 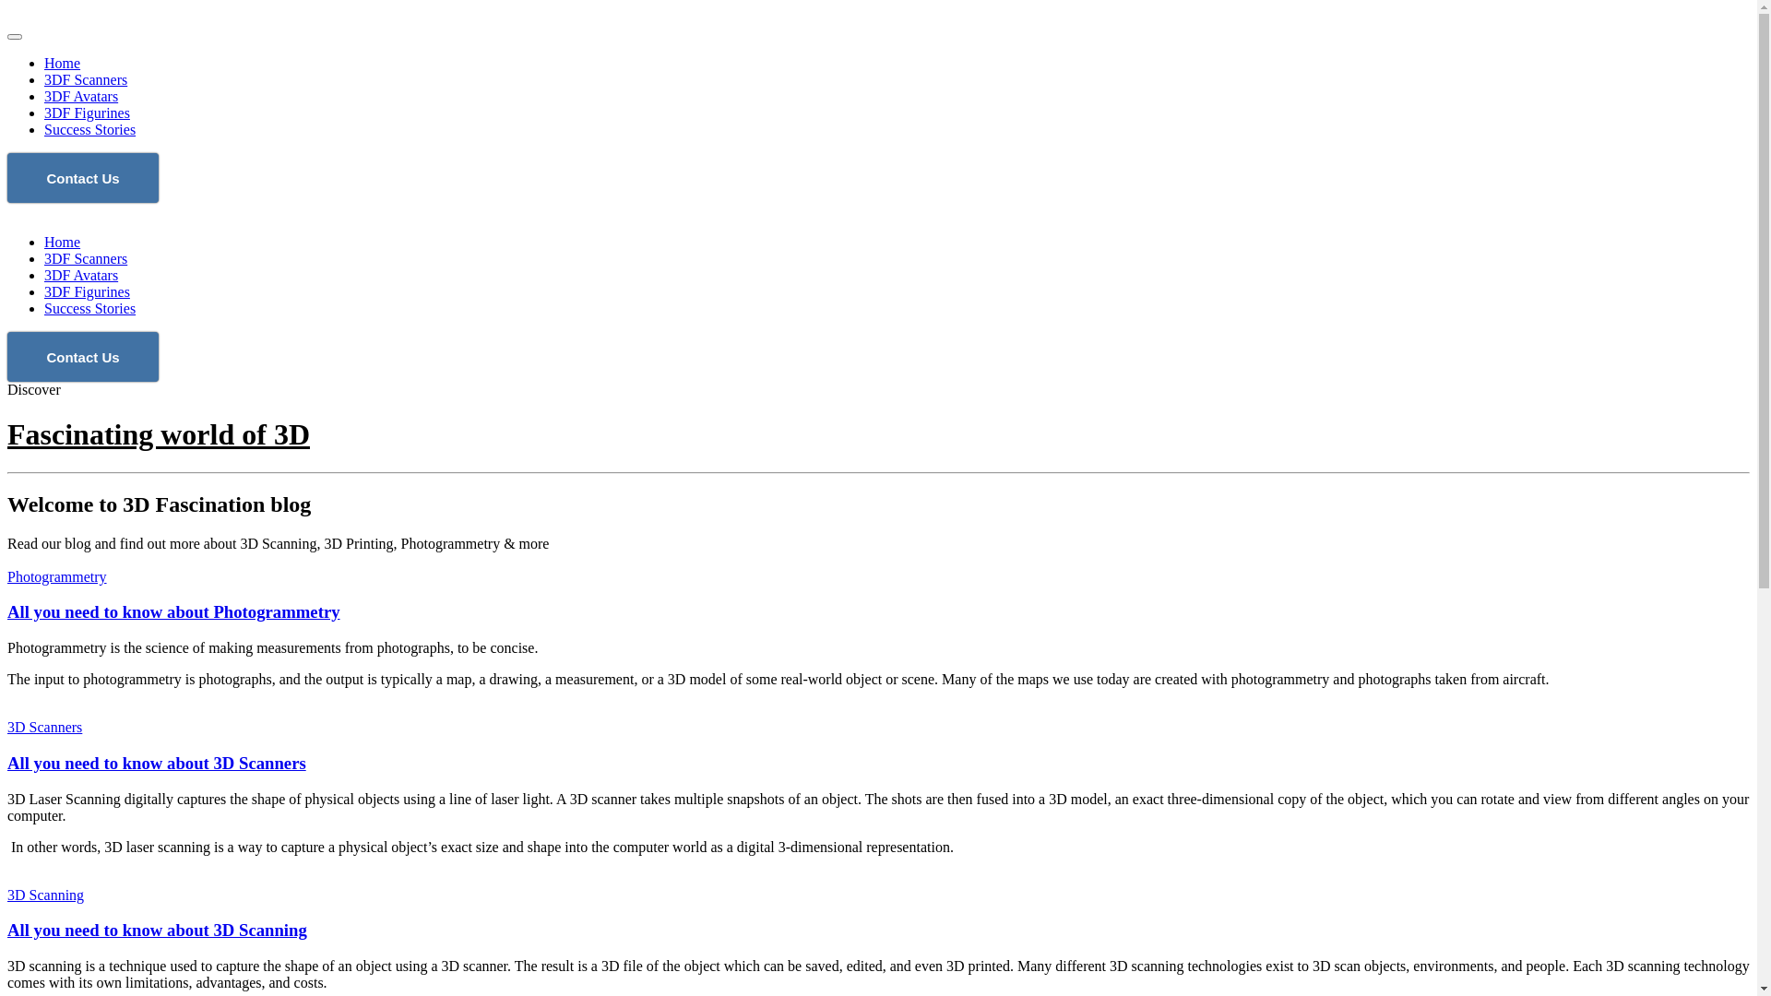 I want to click on Contact Us, so click(x=83, y=357).